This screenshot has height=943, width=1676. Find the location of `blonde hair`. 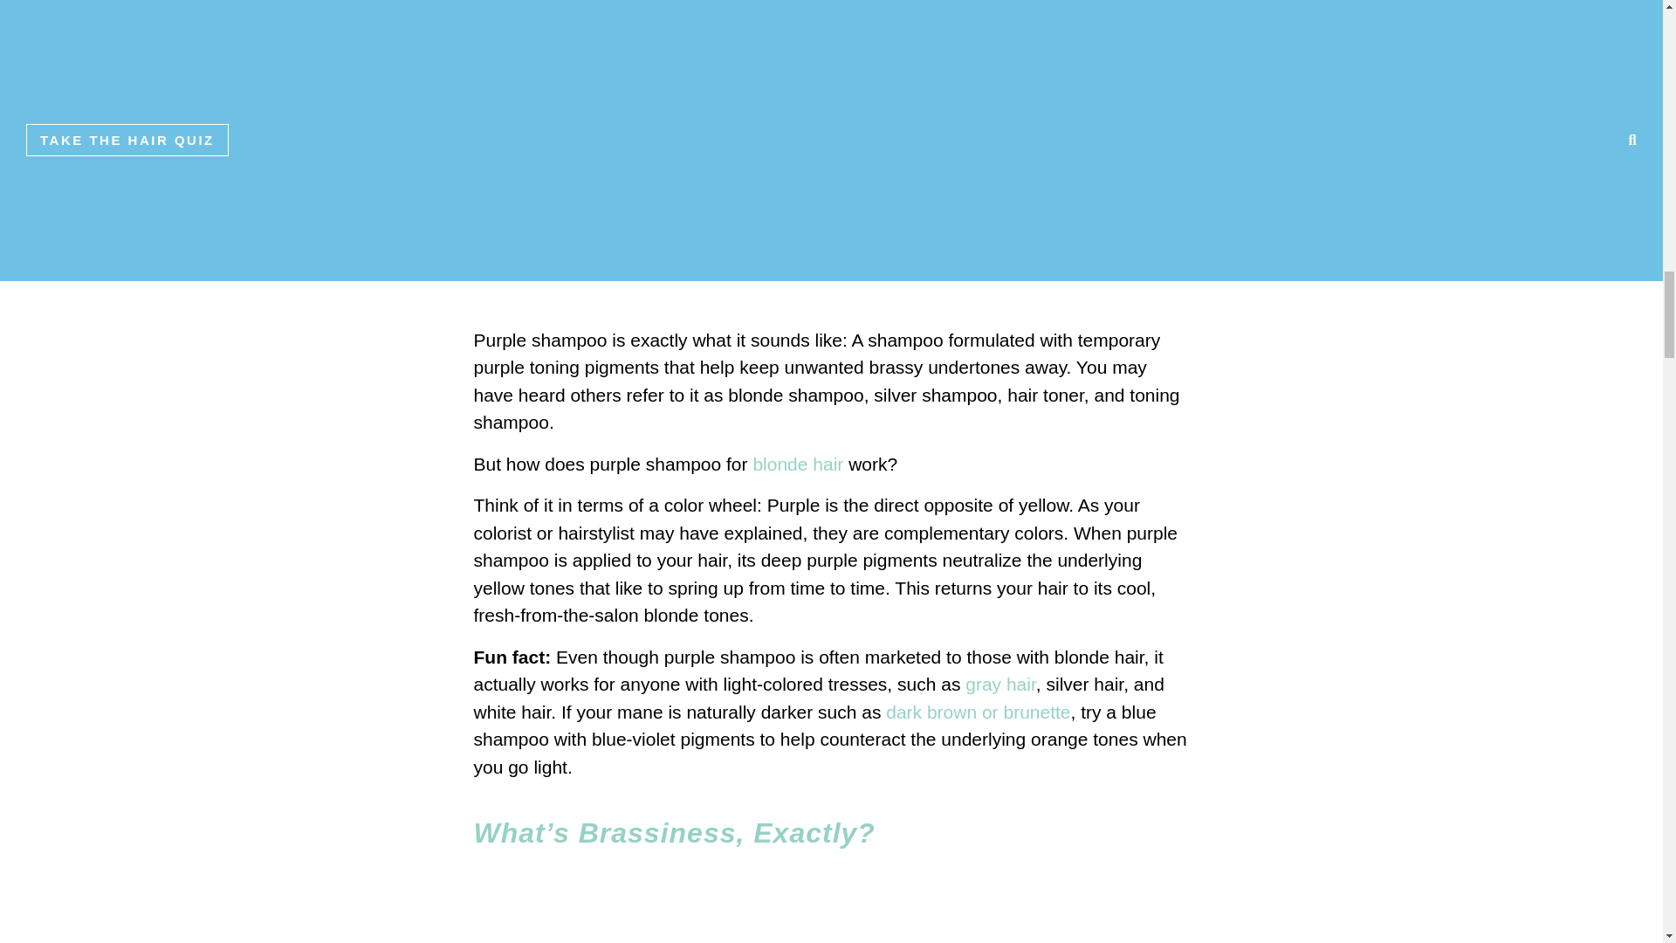

blonde hair is located at coordinates (798, 464).